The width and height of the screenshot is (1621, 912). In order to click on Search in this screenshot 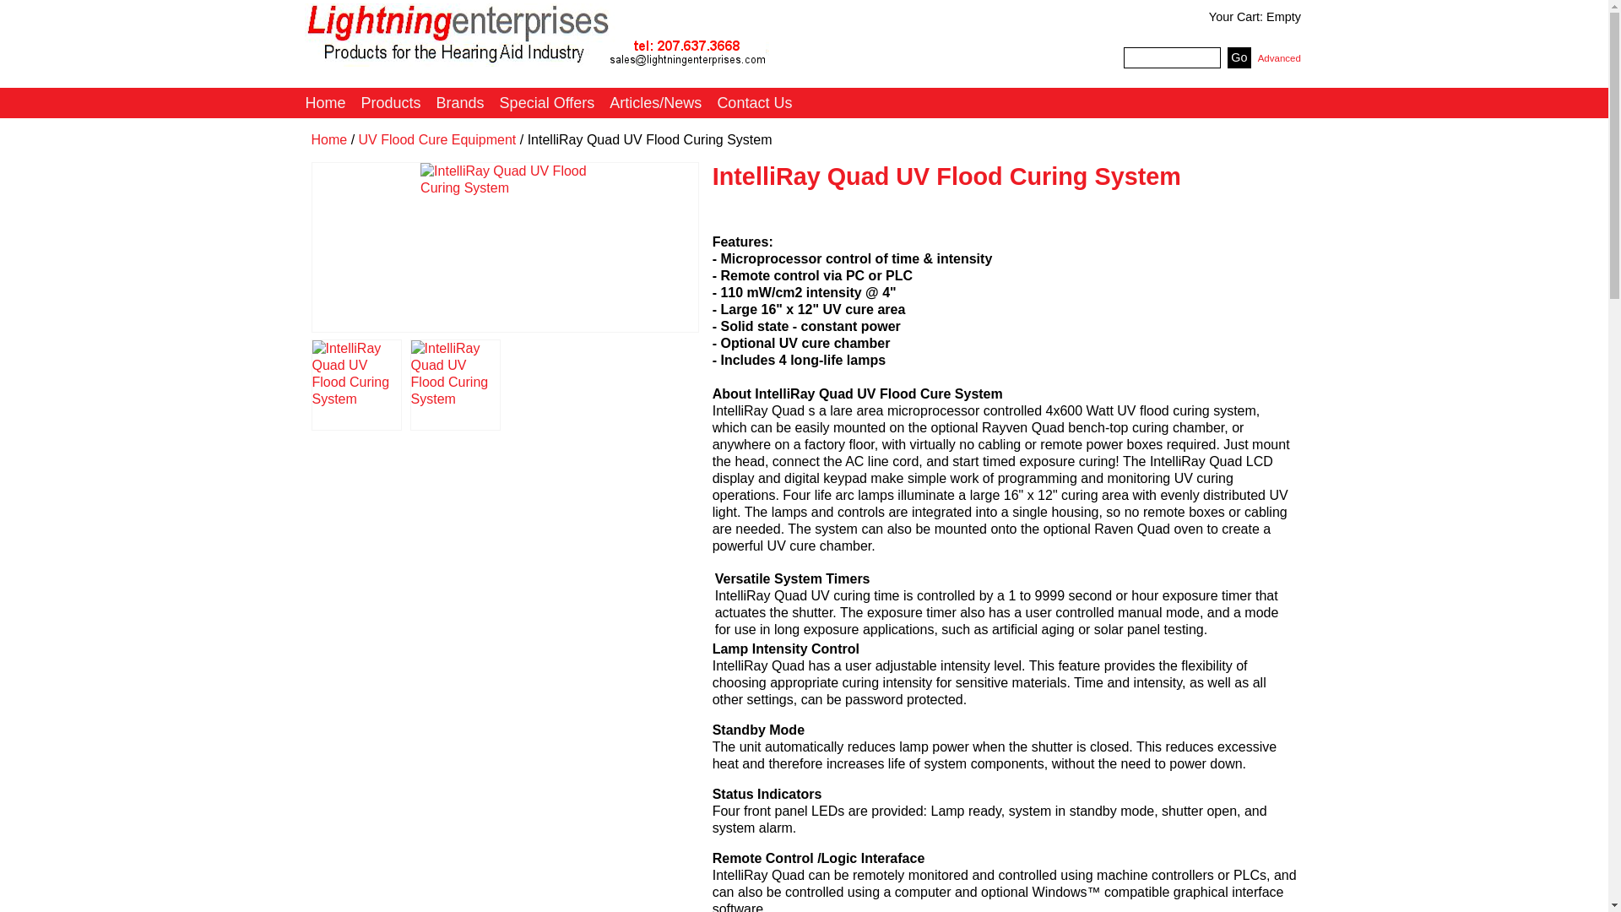, I will do `click(1106, 57)`.